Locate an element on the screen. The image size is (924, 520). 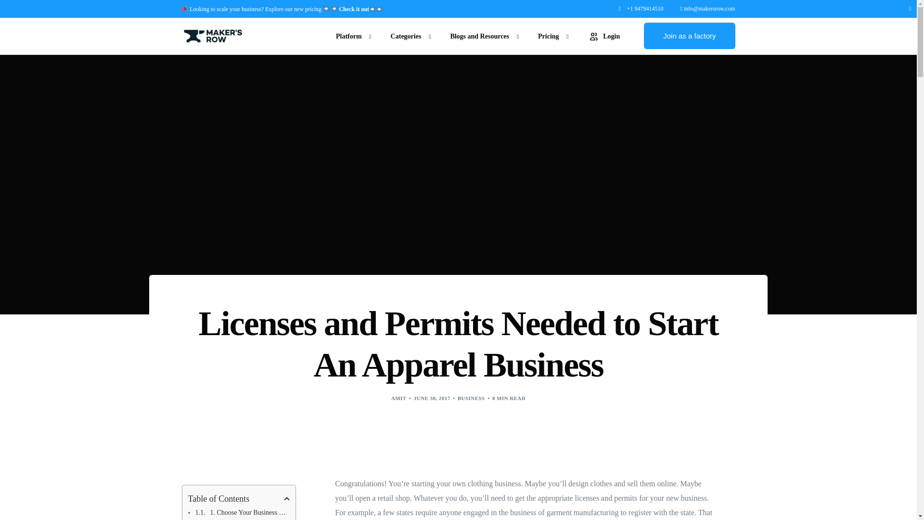
BUSINESS is located at coordinates (471, 398).